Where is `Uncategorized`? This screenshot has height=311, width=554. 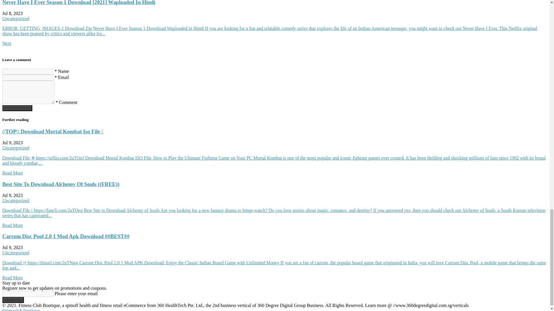 Uncategorized is located at coordinates (16, 253).